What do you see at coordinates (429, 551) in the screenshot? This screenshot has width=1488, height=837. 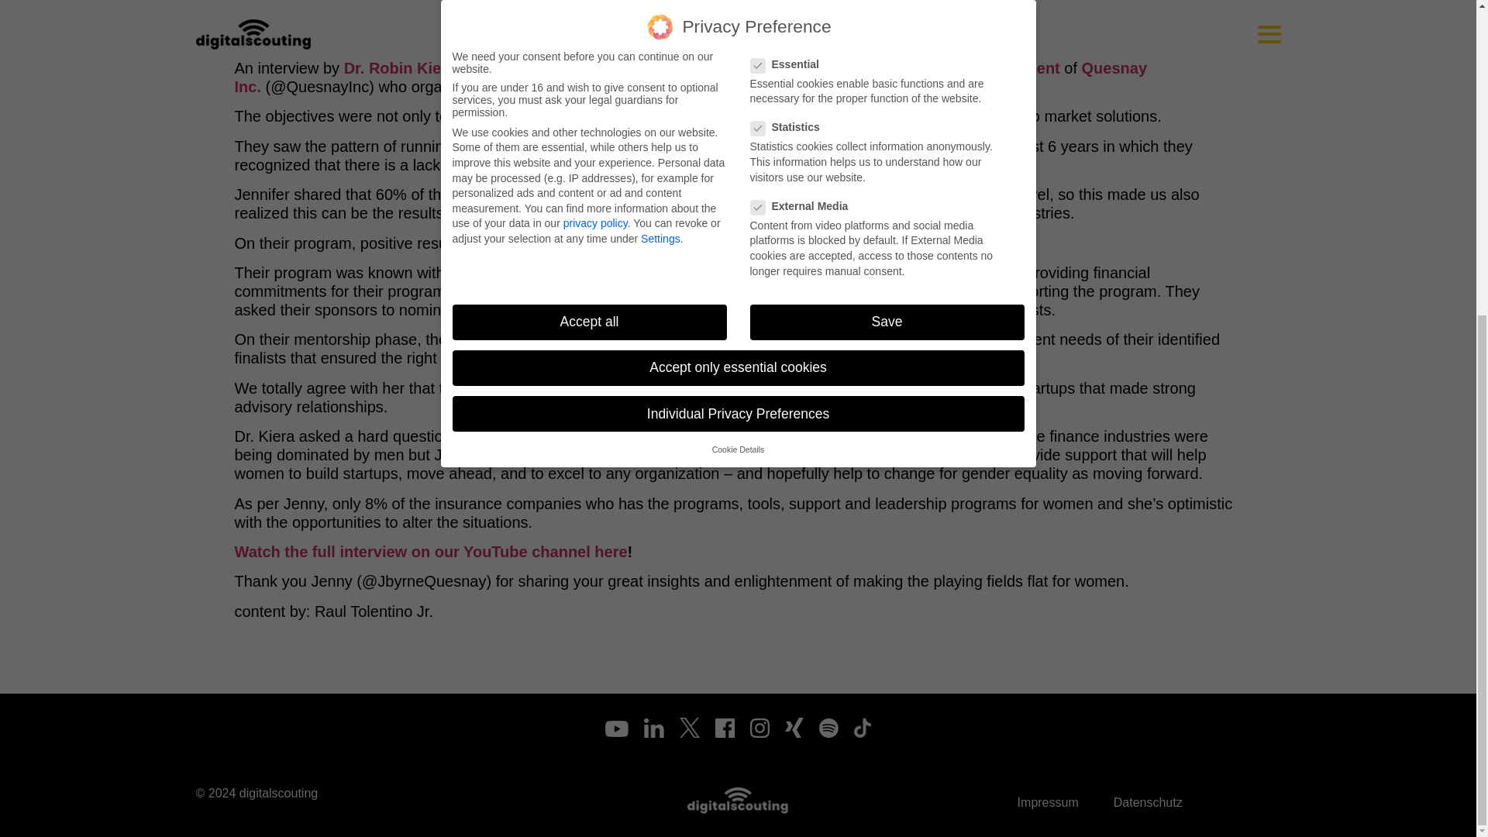 I see `Watch the full interview on our YouTube channel here` at bounding box center [429, 551].